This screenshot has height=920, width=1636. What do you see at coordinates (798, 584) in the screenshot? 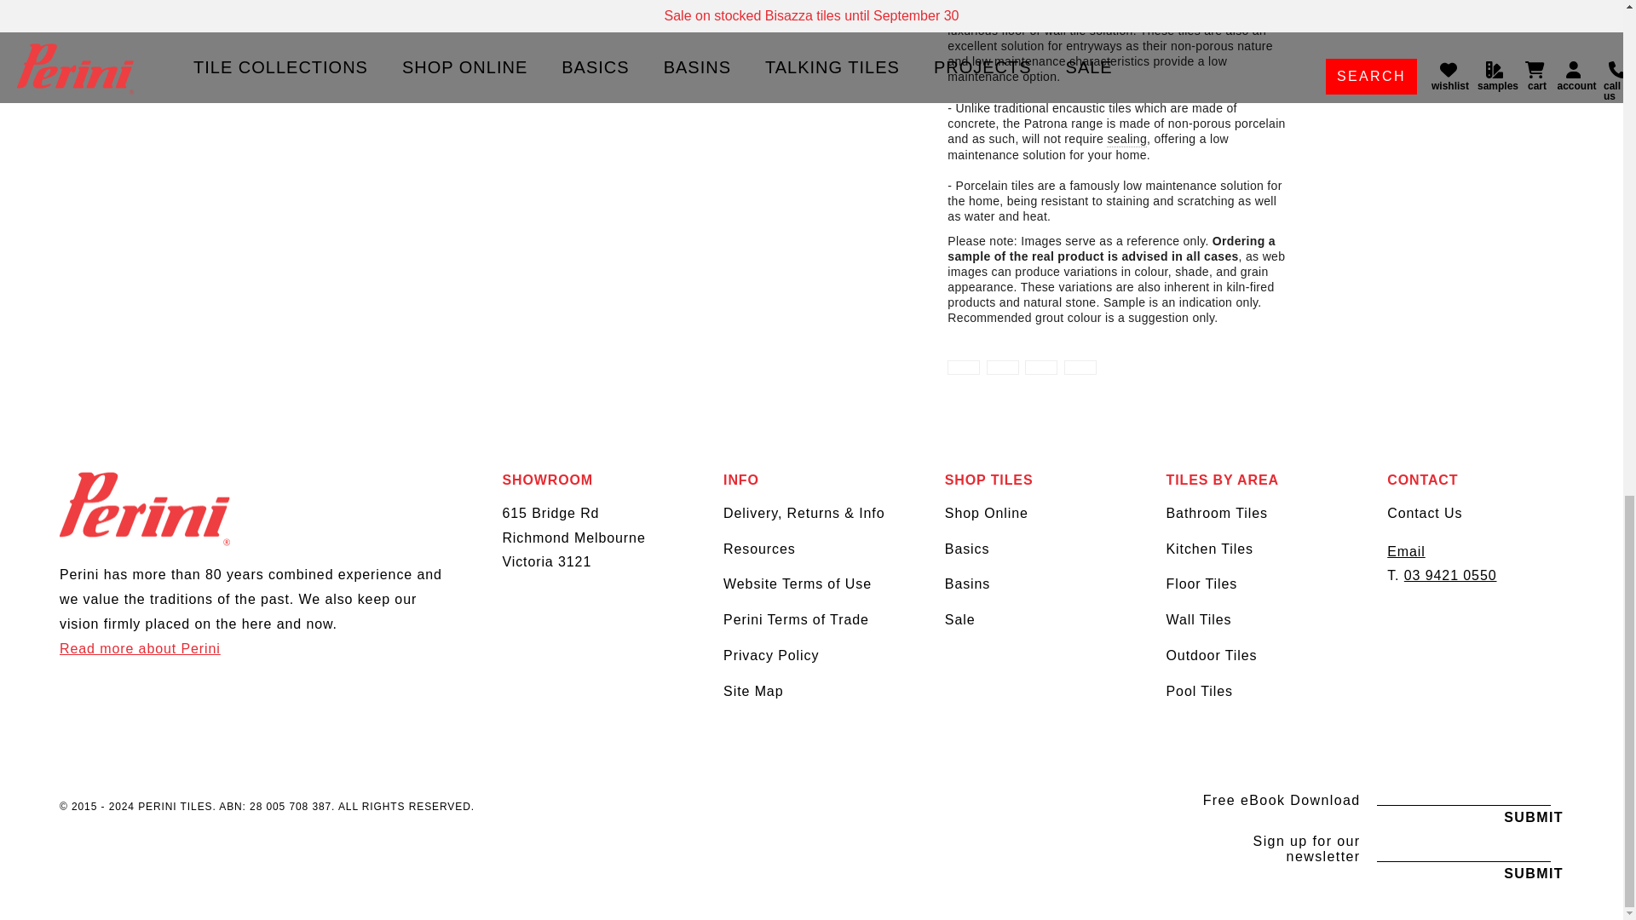
I see `Website Terms of Use` at bounding box center [798, 584].